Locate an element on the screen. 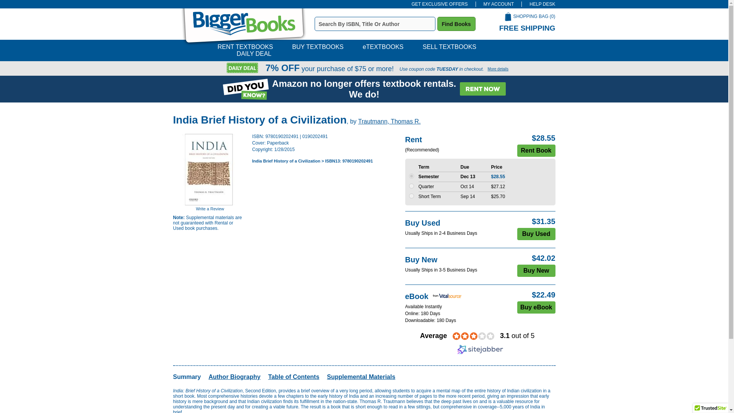  Rent Book is located at coordinates (536, 151).